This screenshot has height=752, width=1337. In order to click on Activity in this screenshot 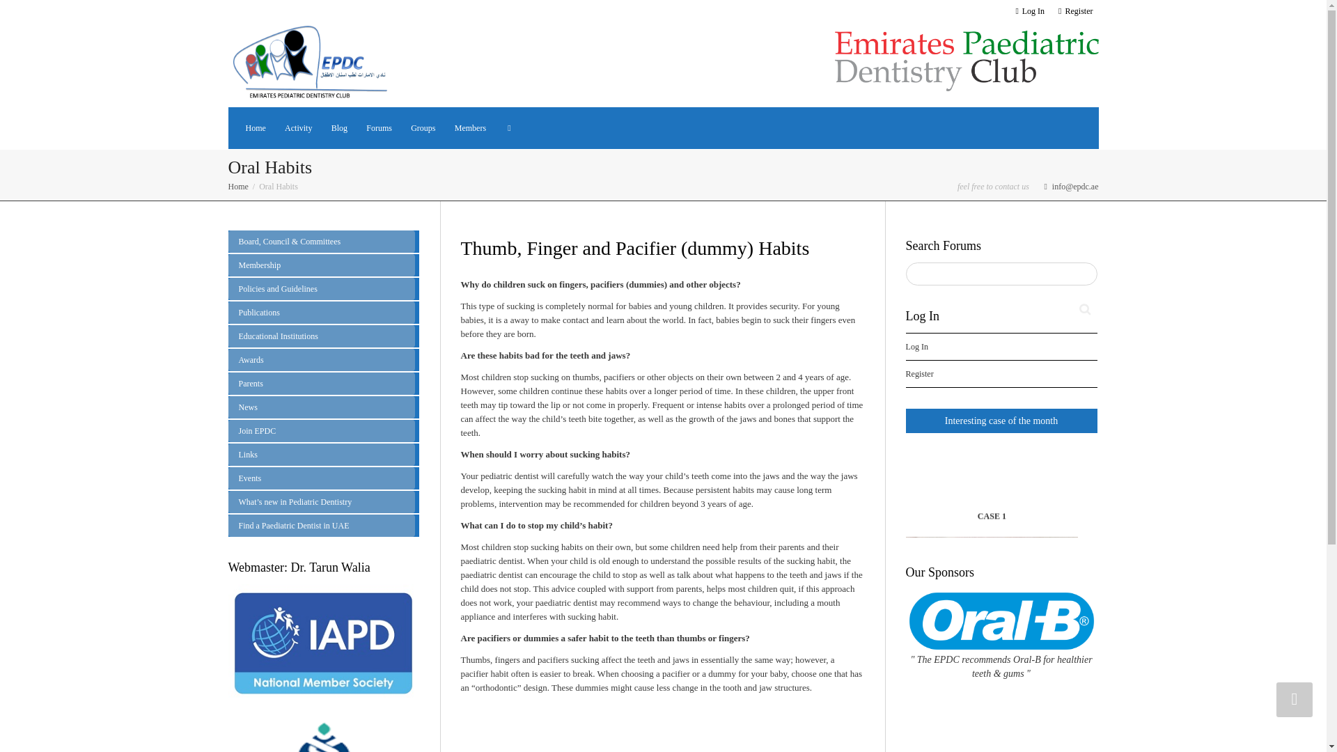, I will do `click(298, 128)`.